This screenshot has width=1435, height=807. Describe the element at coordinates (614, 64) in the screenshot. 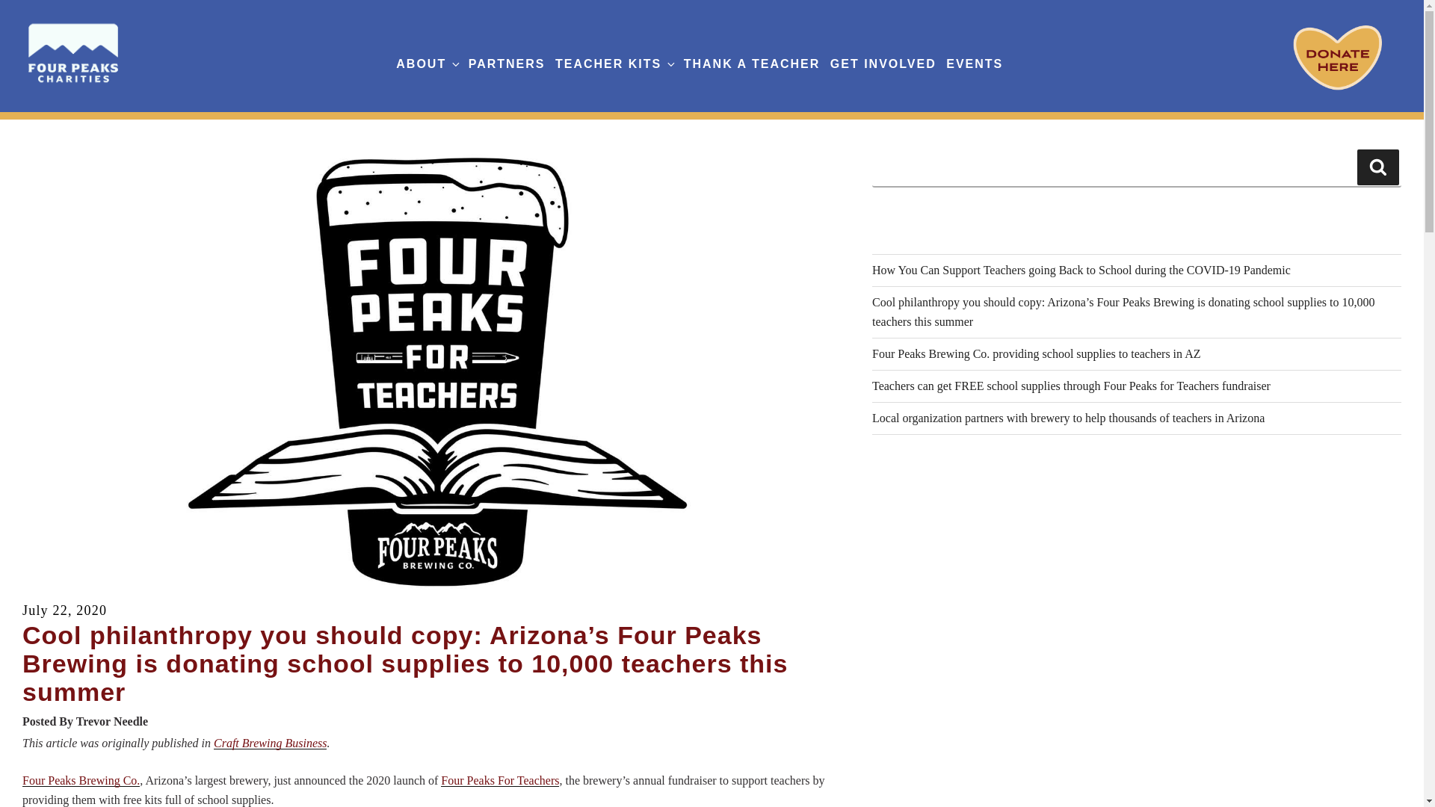

I see `TEACHER KITS` at that location.